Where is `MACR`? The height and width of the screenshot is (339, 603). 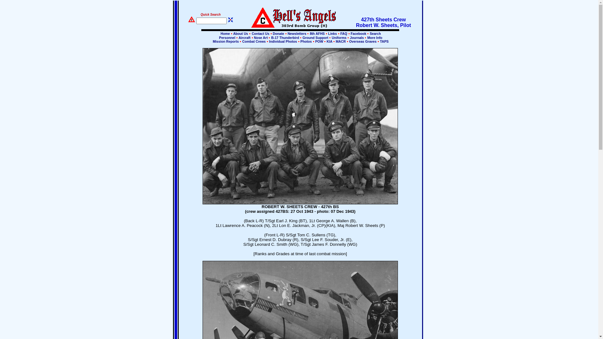
MACR is located at coordinates (341, 41).